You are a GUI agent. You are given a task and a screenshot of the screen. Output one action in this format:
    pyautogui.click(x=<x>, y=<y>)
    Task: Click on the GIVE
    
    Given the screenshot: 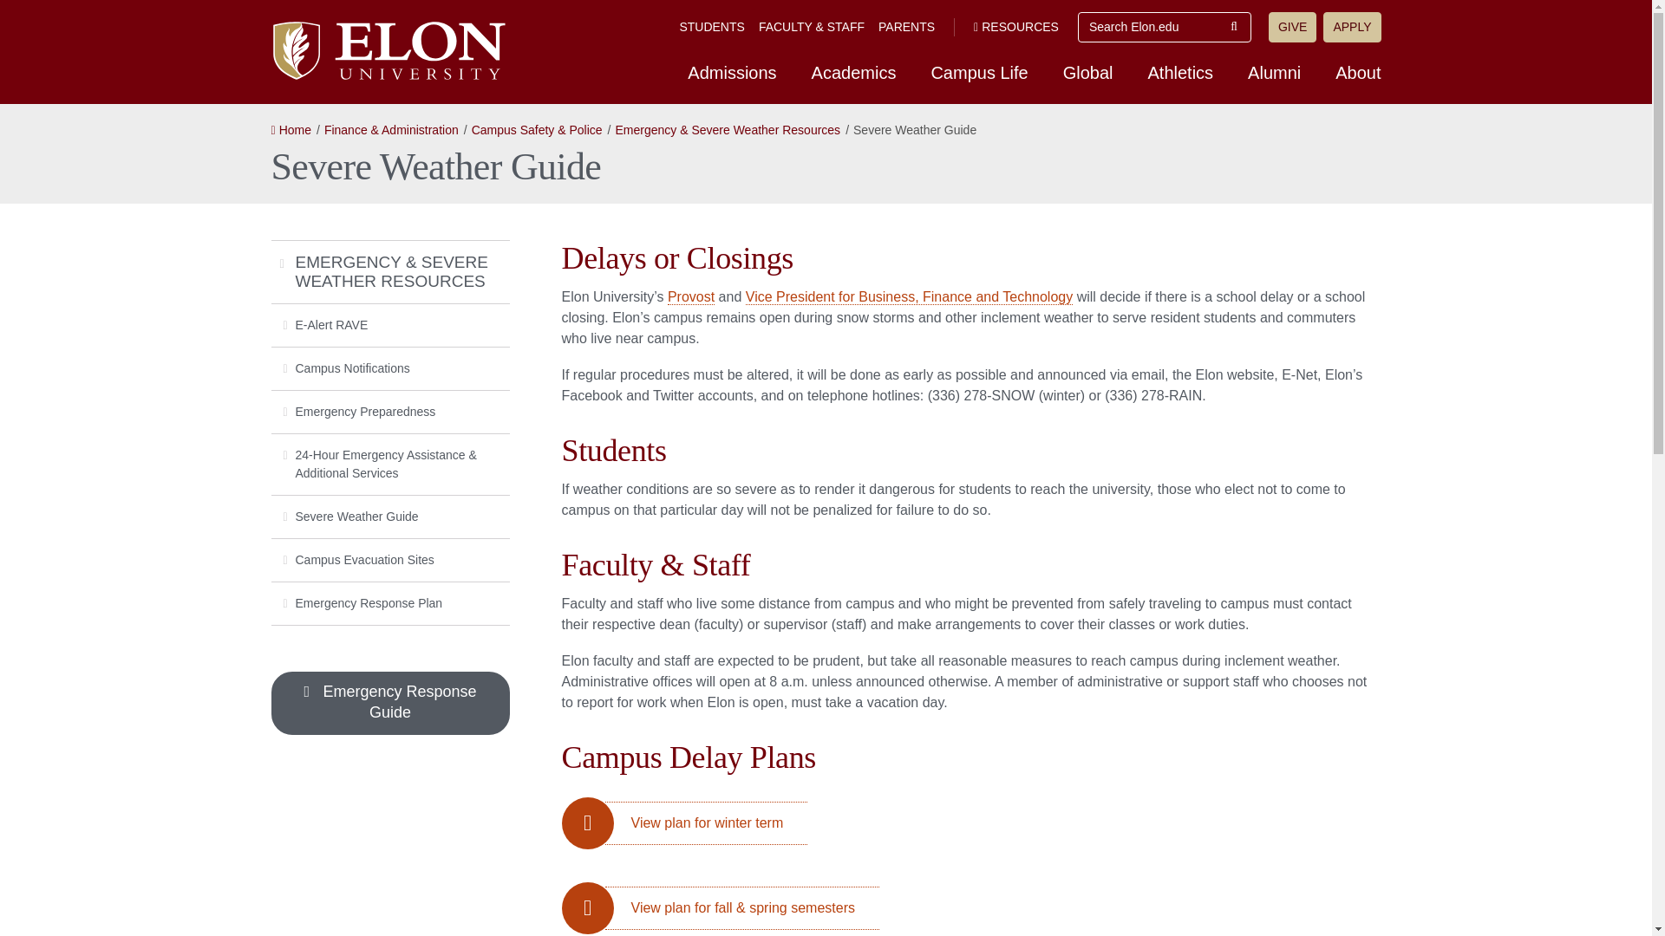 What is the action you would take?
    pyautogui.click(x=1292, y=27)
    